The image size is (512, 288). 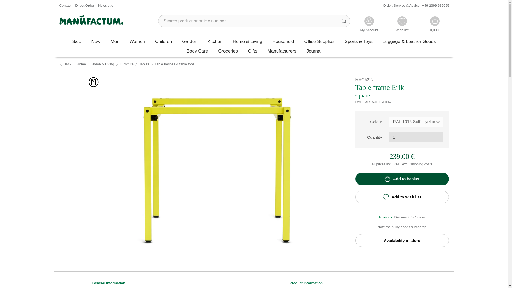 What do you see at coordinates (190, 41) in the screenshot?
I see `Garden` at bounding box center [190, 41].